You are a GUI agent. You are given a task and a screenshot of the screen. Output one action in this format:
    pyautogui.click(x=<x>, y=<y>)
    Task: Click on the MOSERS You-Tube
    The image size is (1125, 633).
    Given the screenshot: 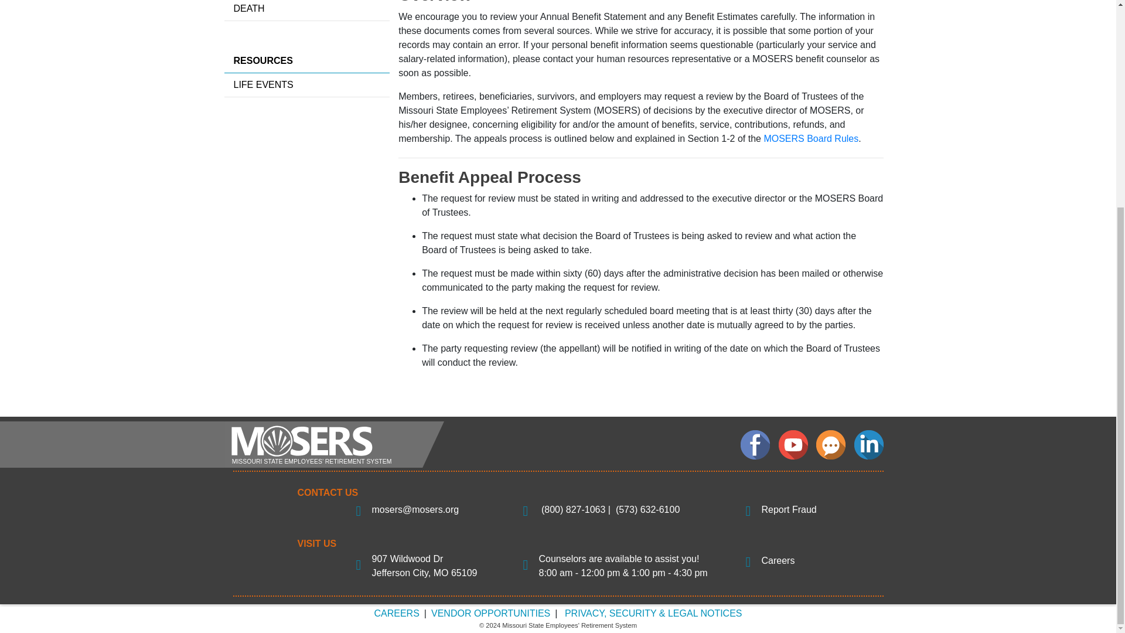 What is the action you would take?
    pyautogui.click(x=793, y=445)
    